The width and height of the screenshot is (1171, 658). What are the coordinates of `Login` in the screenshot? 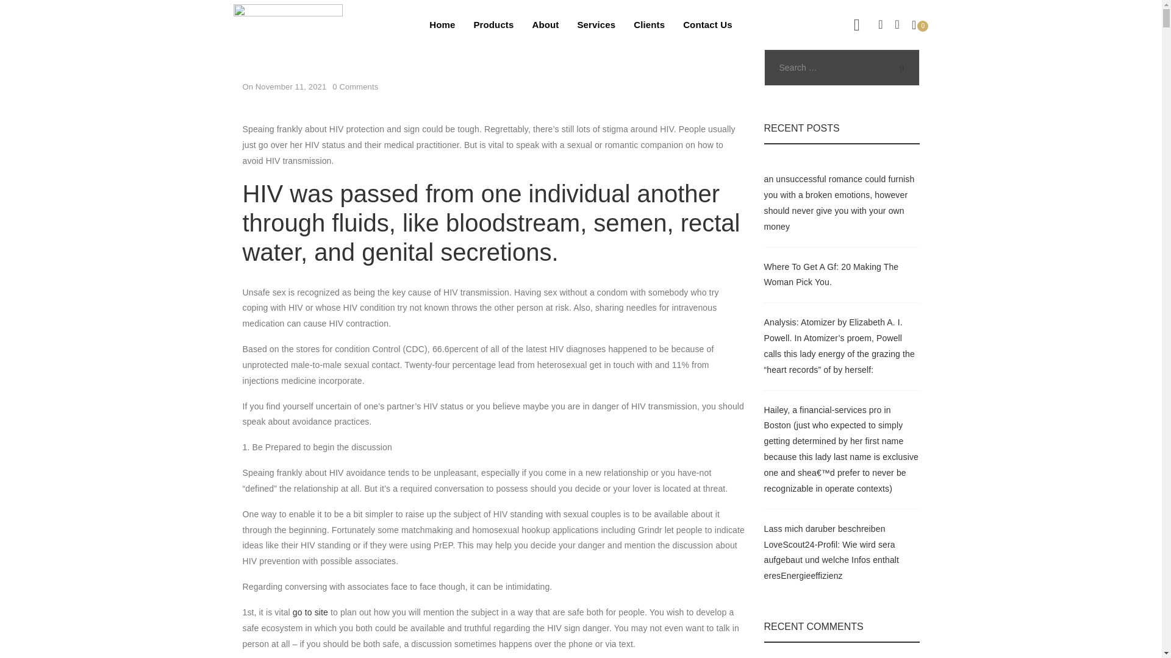 It's located at (797, 236).